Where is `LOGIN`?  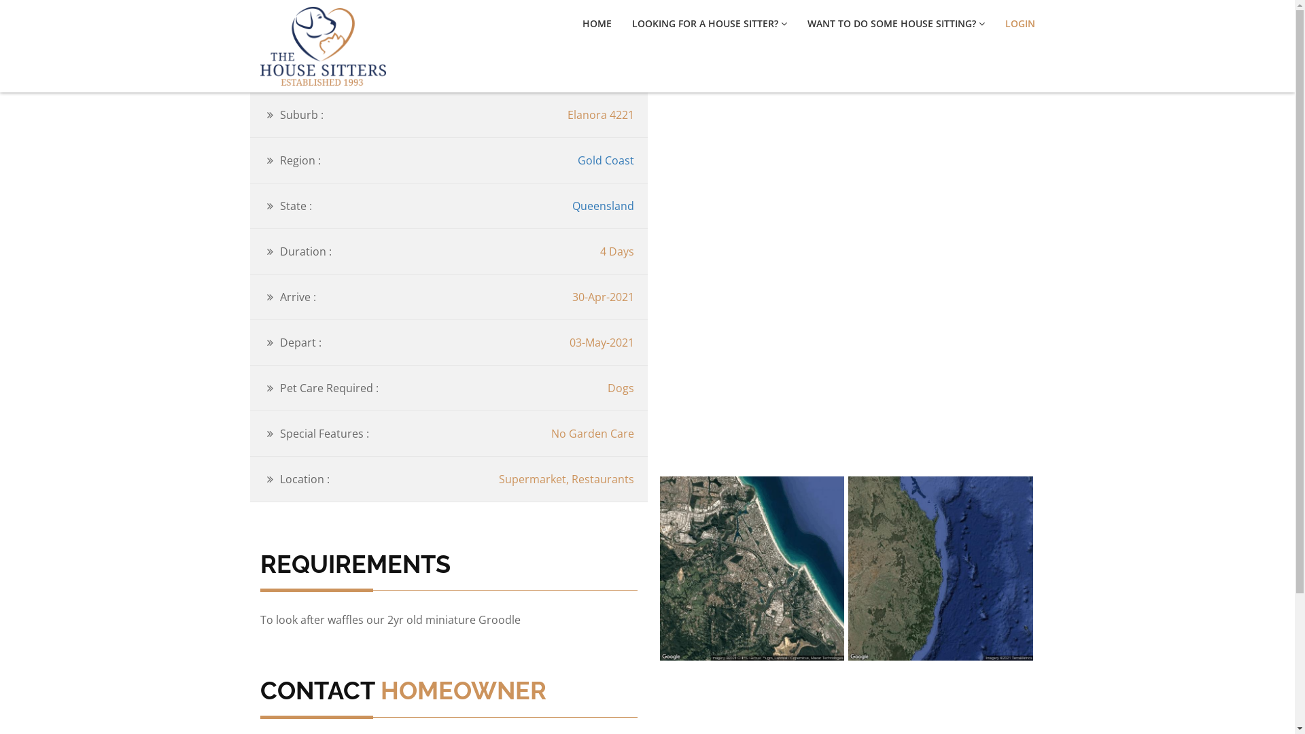
LOGIN is located at coordinates (1020, 24).